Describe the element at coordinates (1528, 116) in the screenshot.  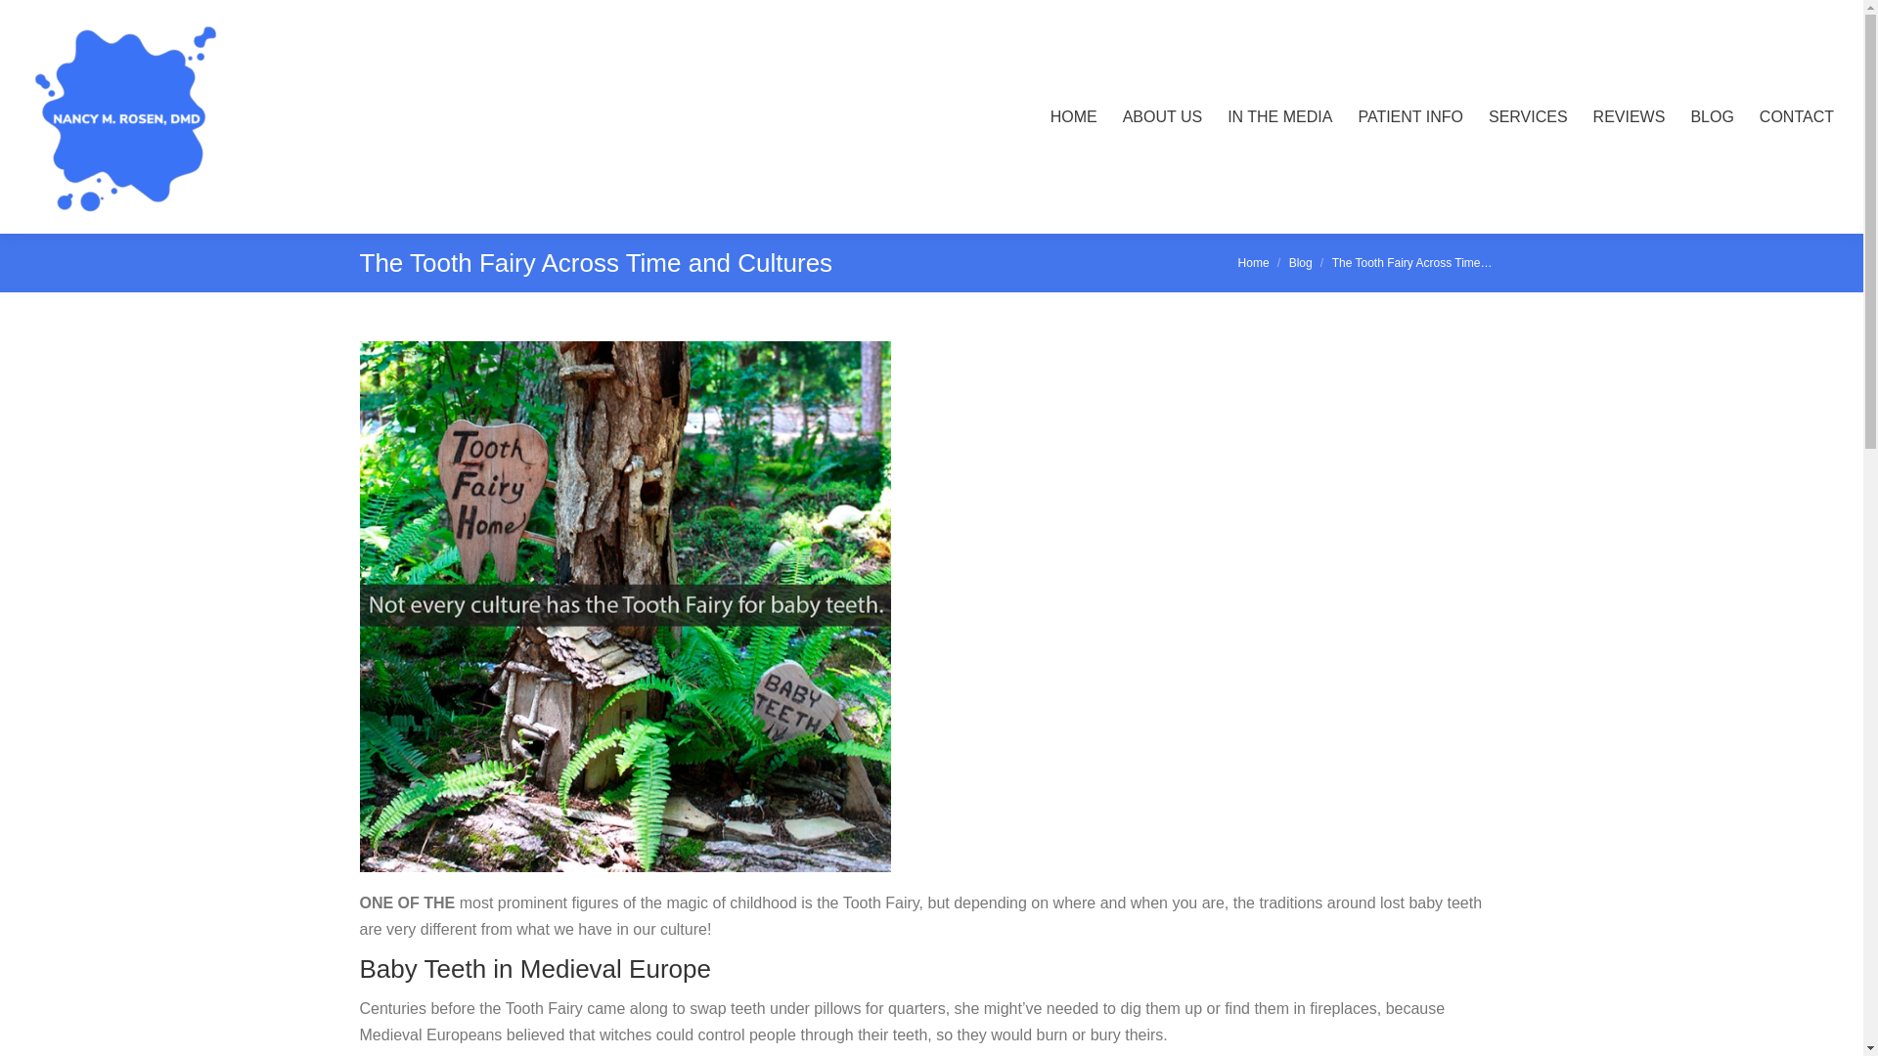
I see `SERVICES` at that location.